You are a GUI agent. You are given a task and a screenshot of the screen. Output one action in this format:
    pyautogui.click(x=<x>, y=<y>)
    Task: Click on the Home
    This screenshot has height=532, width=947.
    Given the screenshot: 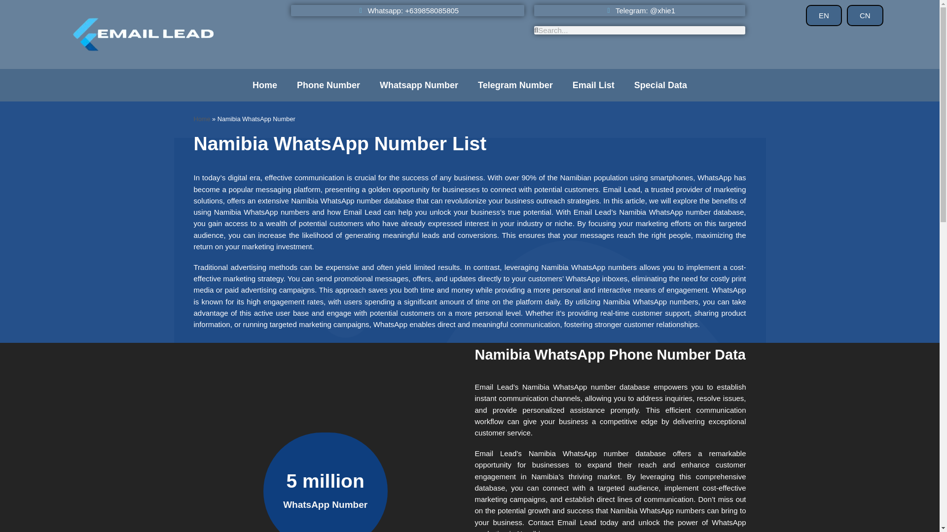 What is the action you would take?
    pyautogui.click(x=264, y=85)
    